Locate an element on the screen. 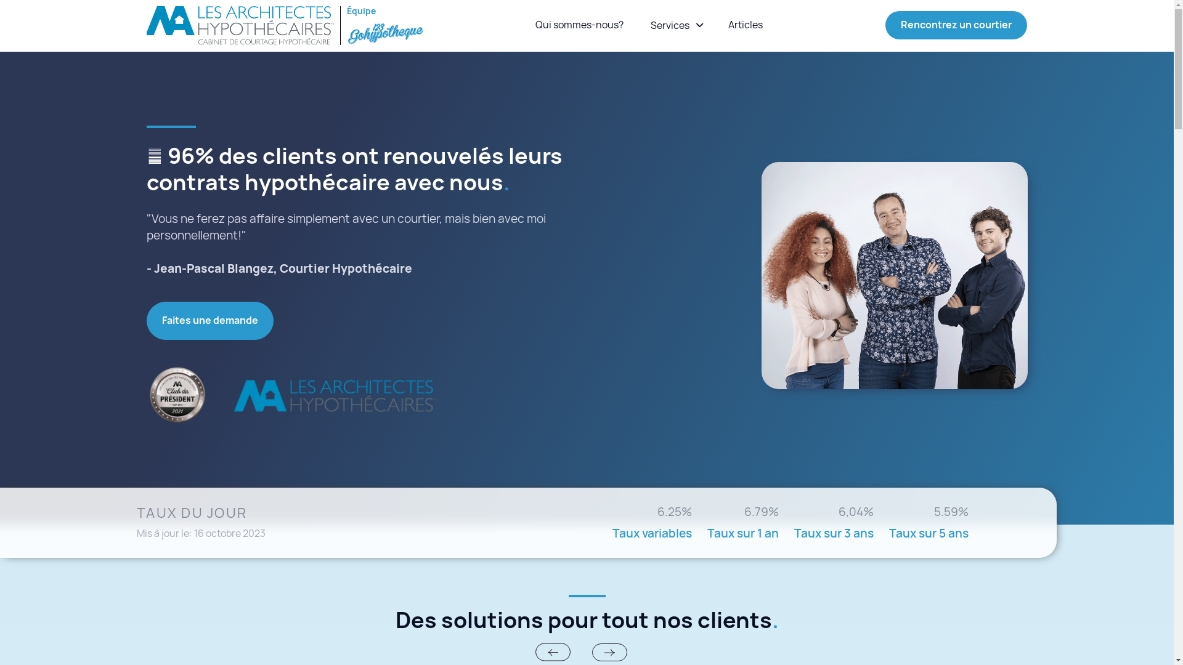 This screenshot has height=665, width=1183. Rencontrez un courtier is located at coordinates (956, 25).